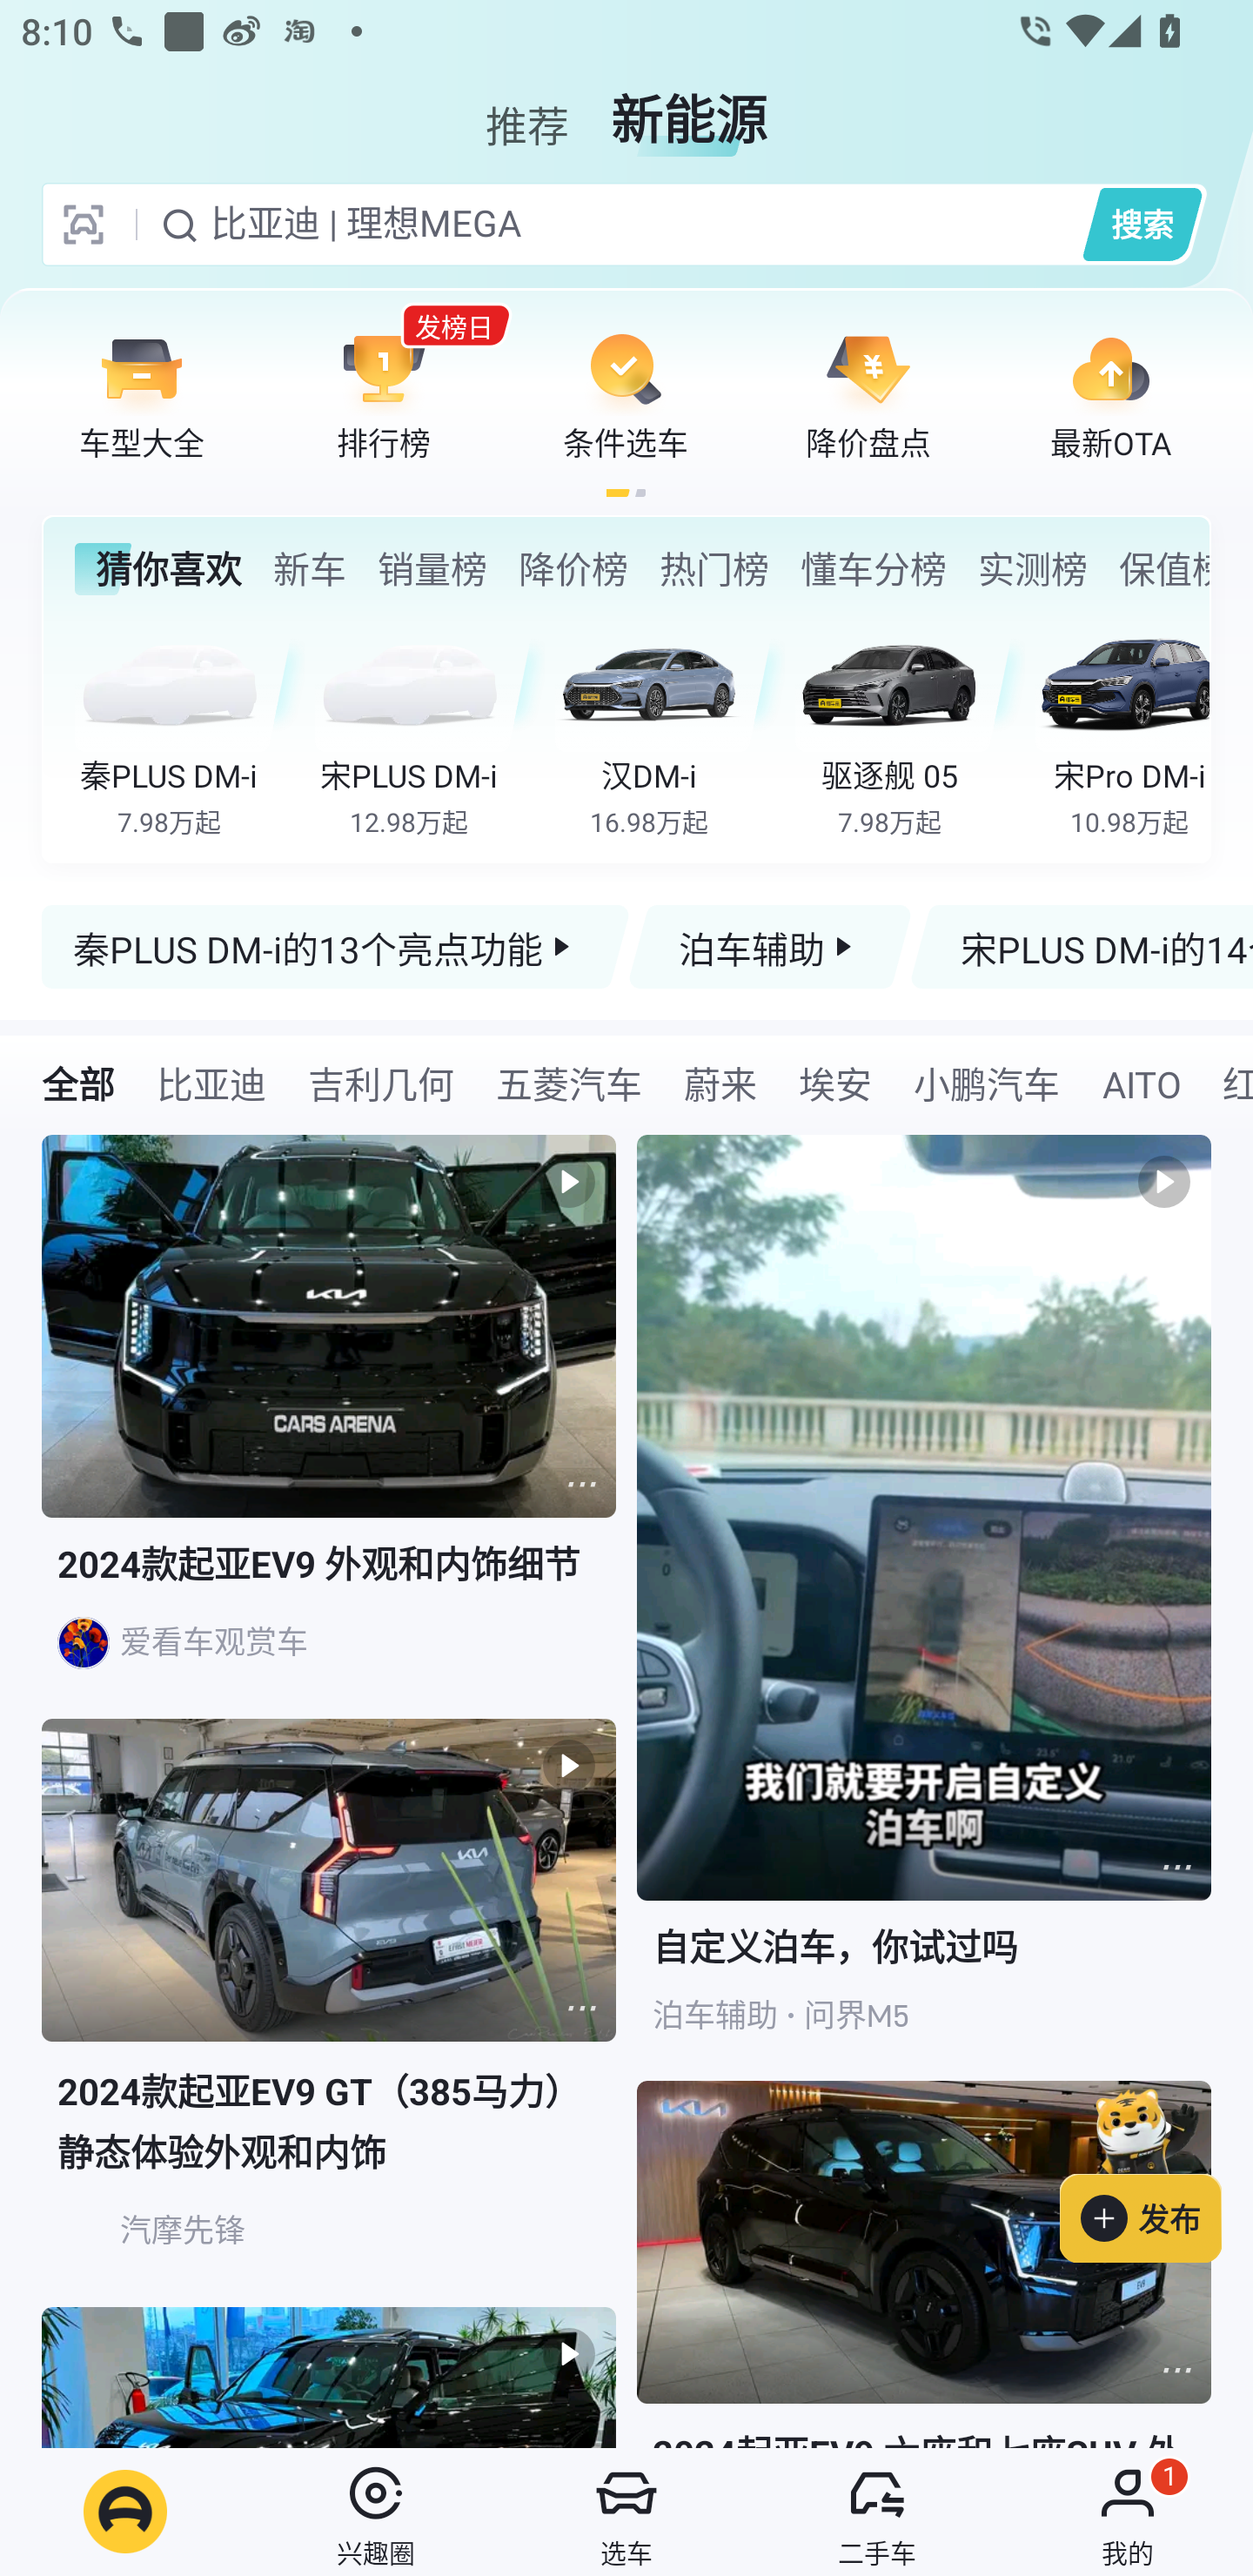 The width and height of the screenshot is (1253, 2576). I want to click on 车型大全, so click(142, 395).